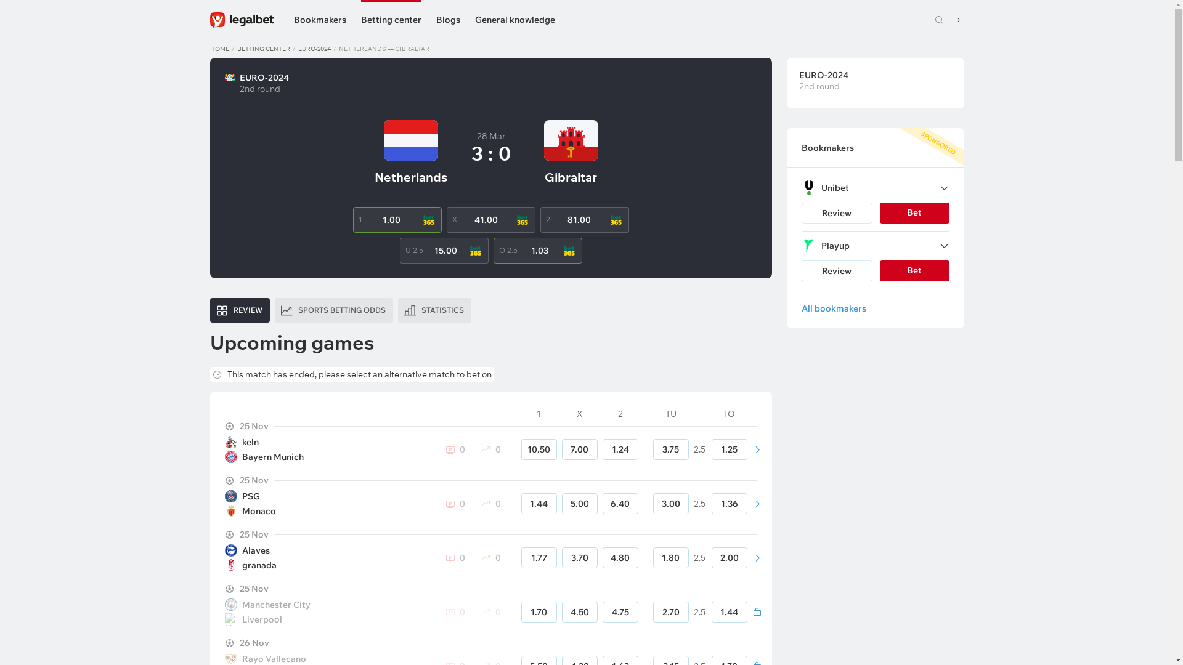 This screenshot has width=1183, height=665. Describe the element at coordinates (328, 612) in the screenshot. I see `Manchester City
Liverpool` at that location.